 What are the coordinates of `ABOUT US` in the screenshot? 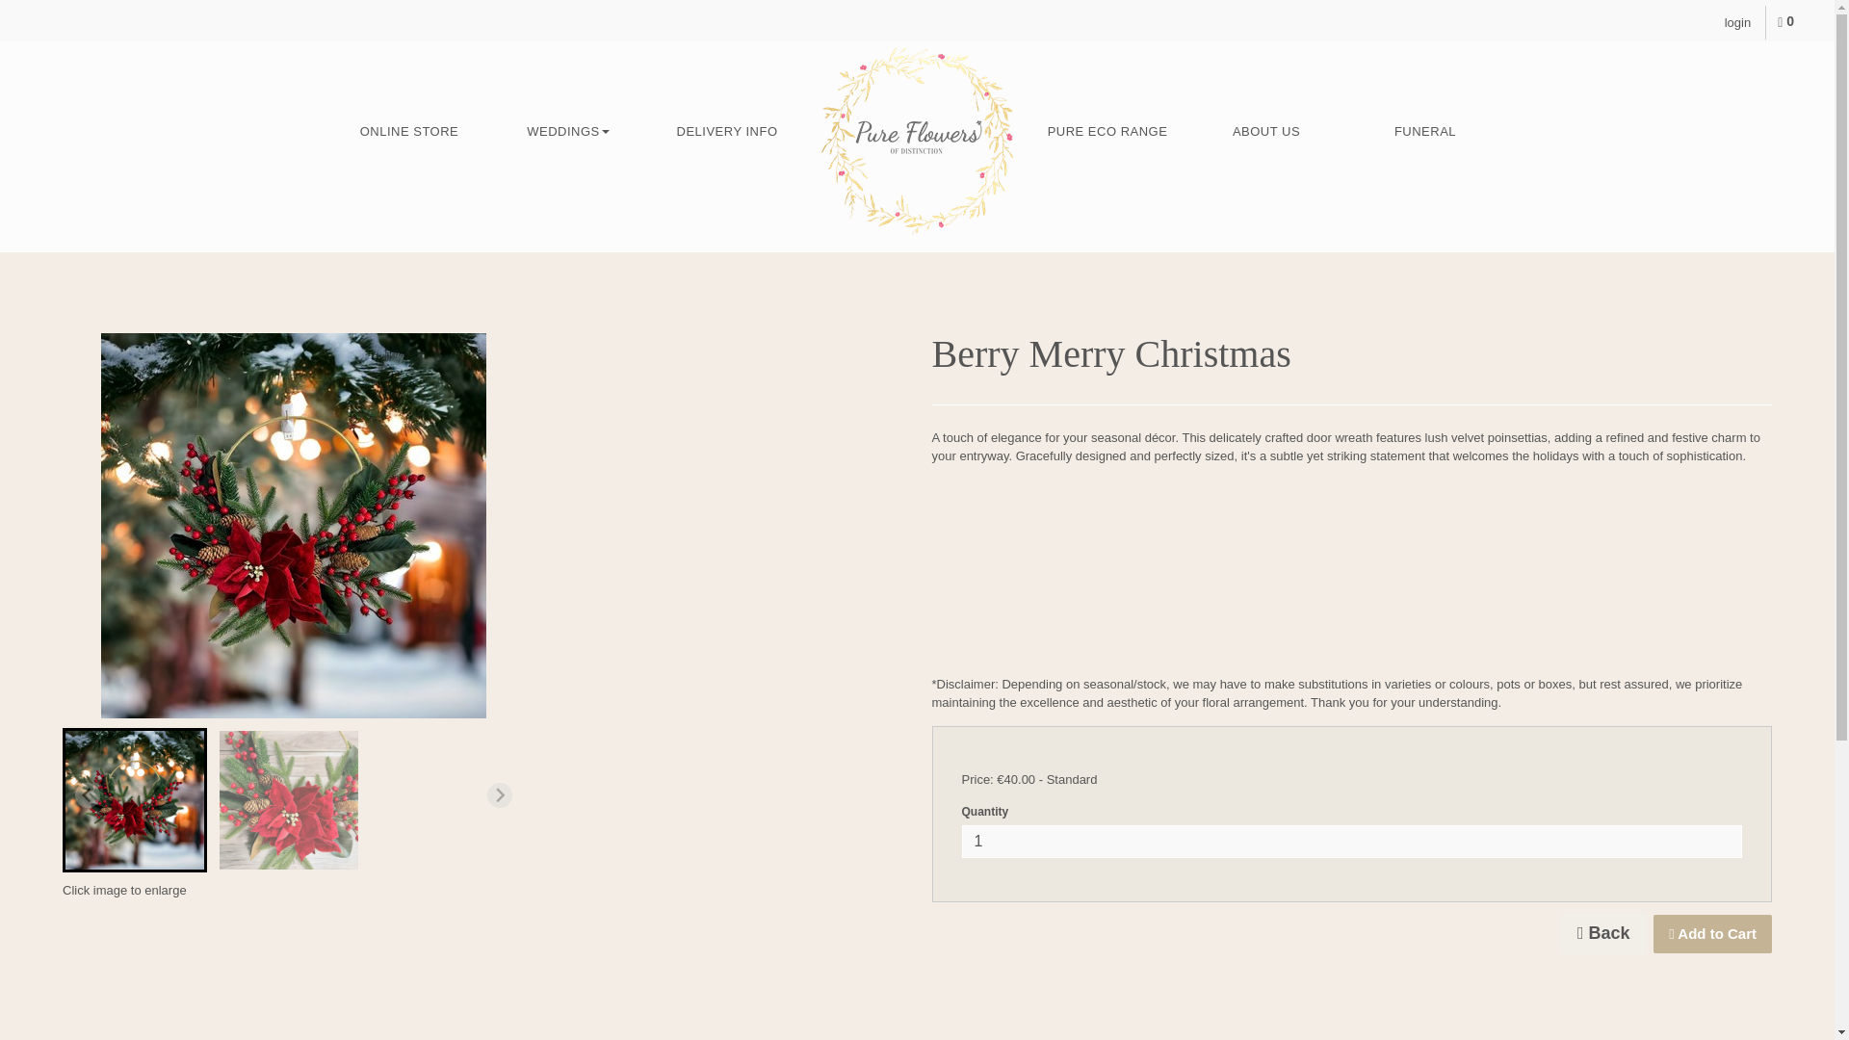 It's located at (1265, 132).